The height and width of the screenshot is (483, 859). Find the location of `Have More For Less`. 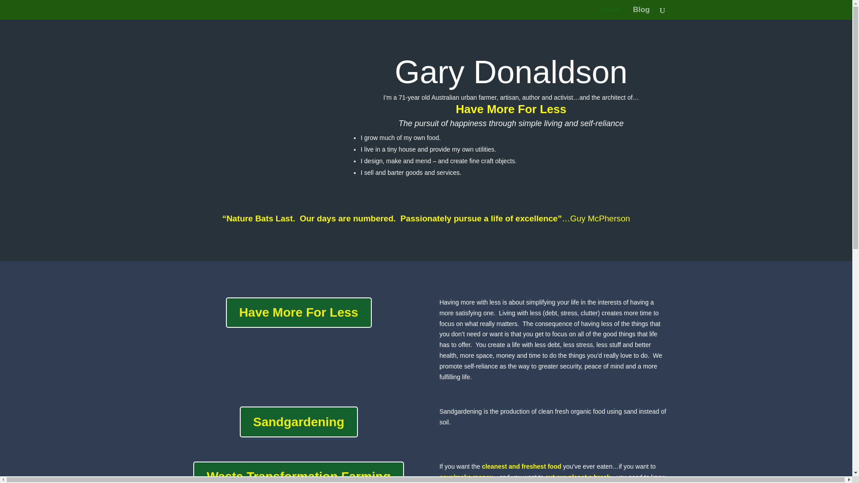

Have More For Less is located at coordinates (299, 313).